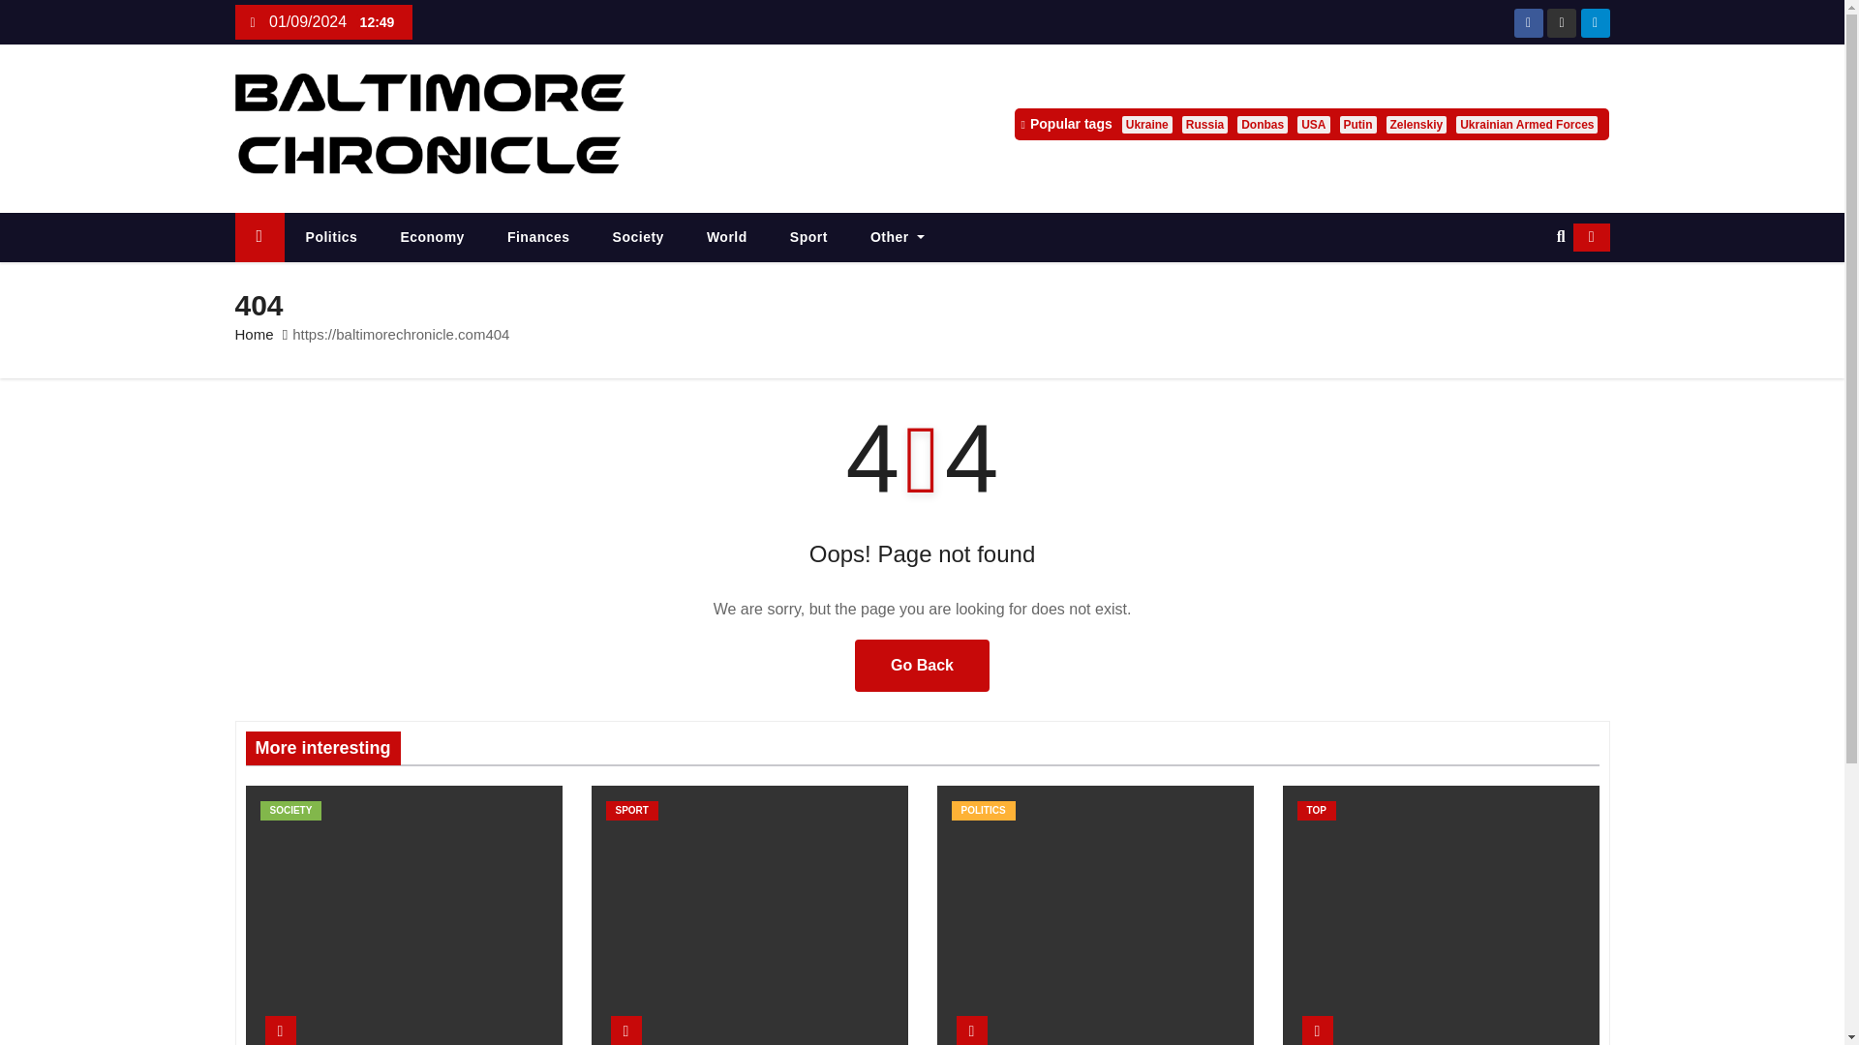 The height and width of the screenshot is (1045, 1859). What do you see at coordinates (1147, 124) in the screenshot?
I see `Ukraine` at bounding box center [1147, 124].